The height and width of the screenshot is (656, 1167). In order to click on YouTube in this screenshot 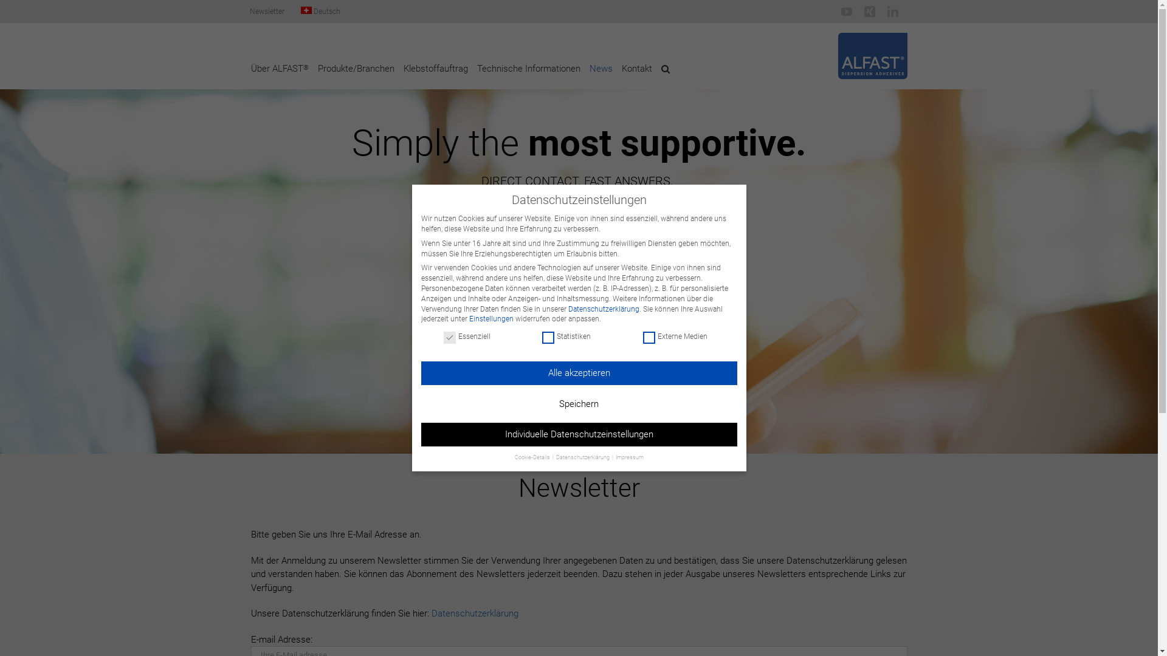, I will do `click(847, 12)`.